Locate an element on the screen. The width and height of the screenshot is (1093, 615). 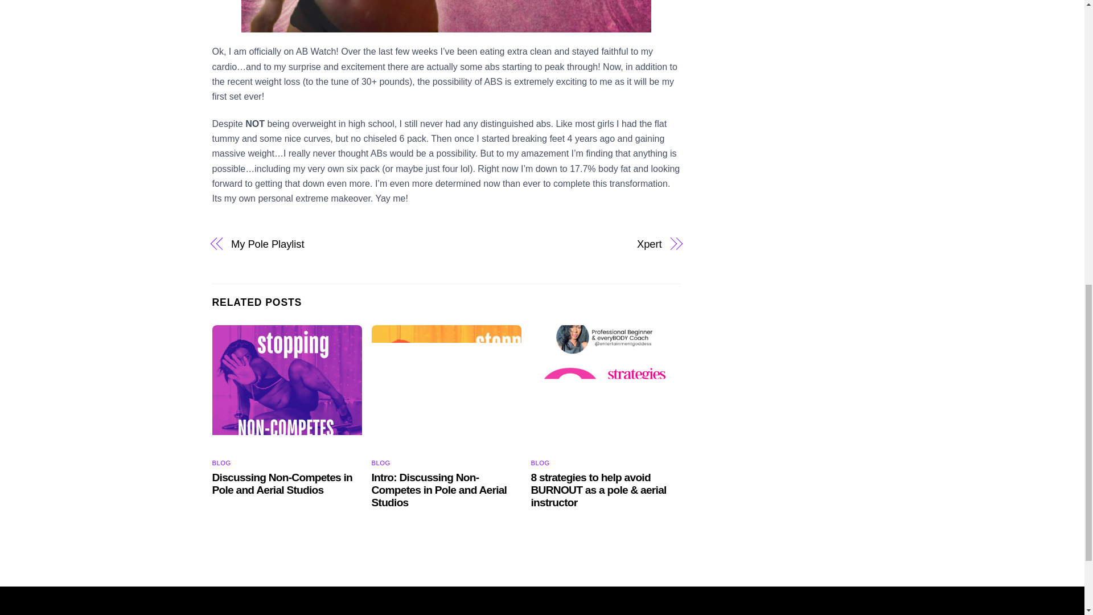
abwatch2 is located at coordinates (446, 16).